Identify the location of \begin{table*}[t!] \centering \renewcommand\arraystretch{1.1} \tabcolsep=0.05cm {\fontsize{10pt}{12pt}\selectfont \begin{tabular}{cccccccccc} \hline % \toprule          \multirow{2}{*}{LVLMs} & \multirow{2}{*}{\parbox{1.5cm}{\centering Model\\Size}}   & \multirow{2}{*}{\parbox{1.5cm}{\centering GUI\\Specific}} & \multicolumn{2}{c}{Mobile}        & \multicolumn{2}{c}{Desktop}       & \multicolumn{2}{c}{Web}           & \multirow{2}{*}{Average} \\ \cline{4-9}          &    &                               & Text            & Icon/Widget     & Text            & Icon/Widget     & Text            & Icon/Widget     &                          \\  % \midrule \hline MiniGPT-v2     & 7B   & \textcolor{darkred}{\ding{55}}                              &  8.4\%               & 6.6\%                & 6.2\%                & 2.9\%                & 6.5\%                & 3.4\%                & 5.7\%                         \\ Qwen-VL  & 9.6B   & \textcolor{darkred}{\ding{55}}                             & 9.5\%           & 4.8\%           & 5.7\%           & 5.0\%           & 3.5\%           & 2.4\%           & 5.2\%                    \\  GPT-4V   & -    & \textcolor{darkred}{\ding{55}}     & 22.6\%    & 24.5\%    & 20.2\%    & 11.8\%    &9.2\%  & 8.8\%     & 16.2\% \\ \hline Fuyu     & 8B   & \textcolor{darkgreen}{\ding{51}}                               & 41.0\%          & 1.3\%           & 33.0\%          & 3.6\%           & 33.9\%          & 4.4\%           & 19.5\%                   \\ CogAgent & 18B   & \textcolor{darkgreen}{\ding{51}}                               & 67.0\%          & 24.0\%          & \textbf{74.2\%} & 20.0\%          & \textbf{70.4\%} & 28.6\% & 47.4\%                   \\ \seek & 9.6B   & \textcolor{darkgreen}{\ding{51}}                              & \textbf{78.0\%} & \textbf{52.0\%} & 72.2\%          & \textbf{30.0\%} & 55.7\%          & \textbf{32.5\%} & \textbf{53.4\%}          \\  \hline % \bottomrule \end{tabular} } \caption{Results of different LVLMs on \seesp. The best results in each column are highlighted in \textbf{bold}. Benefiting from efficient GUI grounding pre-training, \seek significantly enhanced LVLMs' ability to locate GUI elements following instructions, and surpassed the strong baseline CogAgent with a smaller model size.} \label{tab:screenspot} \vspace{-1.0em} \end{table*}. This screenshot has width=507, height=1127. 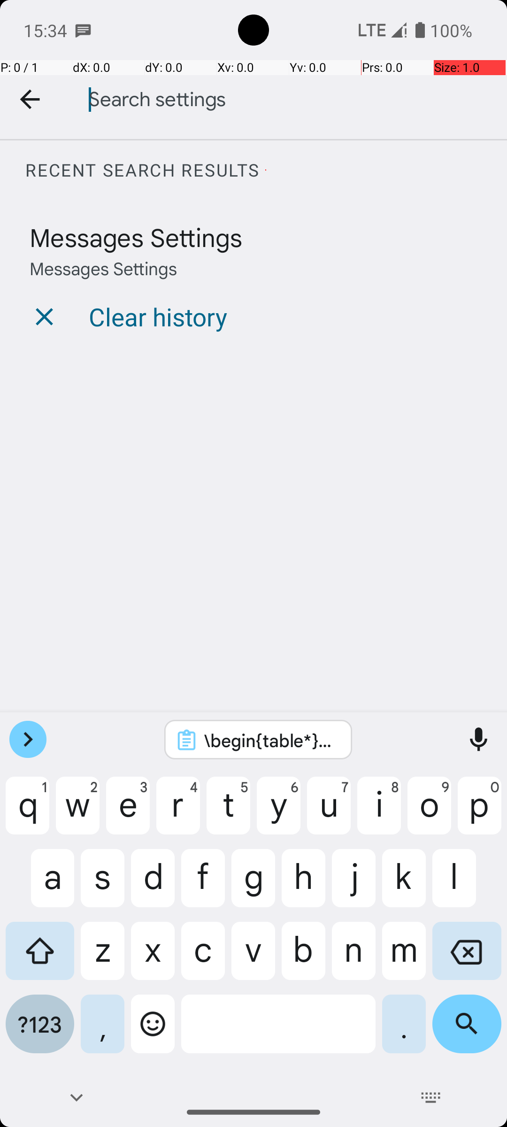
(270, 740).